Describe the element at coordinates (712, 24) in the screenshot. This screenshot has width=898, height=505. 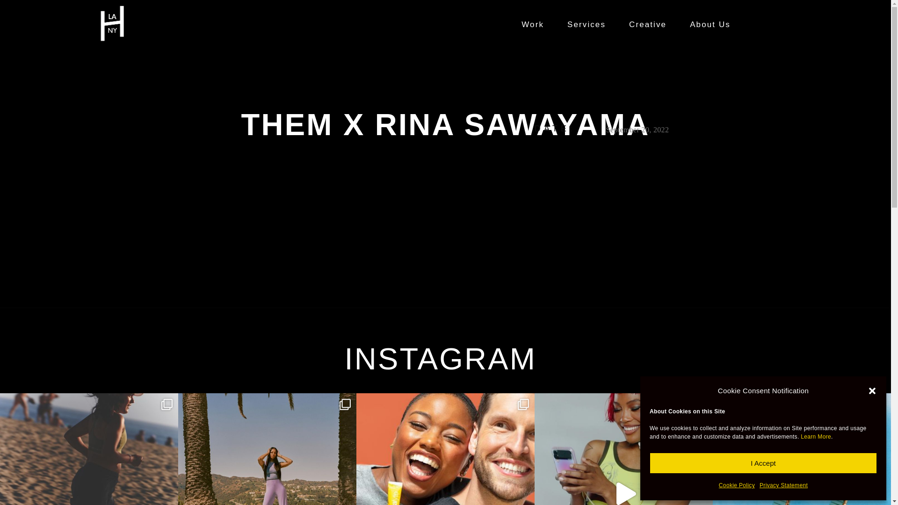
I see `About Us` at that location.